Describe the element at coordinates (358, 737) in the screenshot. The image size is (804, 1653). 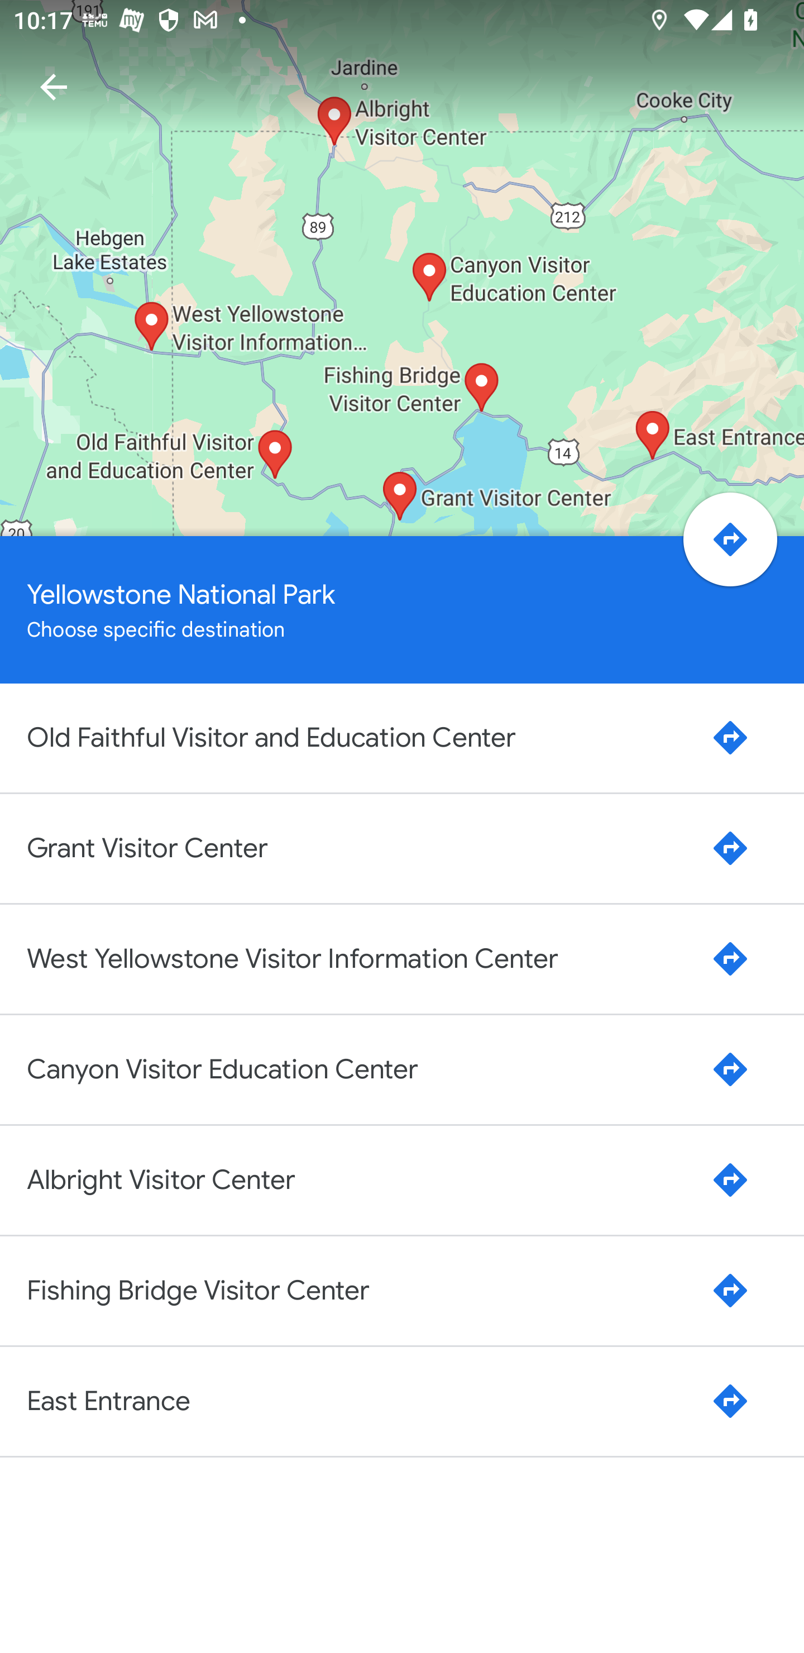
I see `Old Faithful Visitor and Education Center` at that location.